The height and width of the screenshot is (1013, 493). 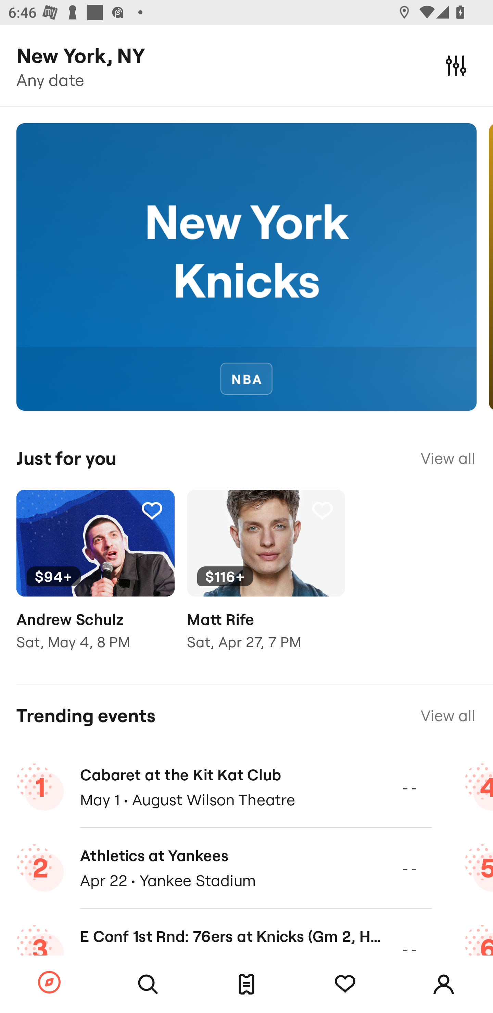 What do you see at coordinates (456, 65) in the screenshot?
I see `Filters` at bounding box center [456, 65].